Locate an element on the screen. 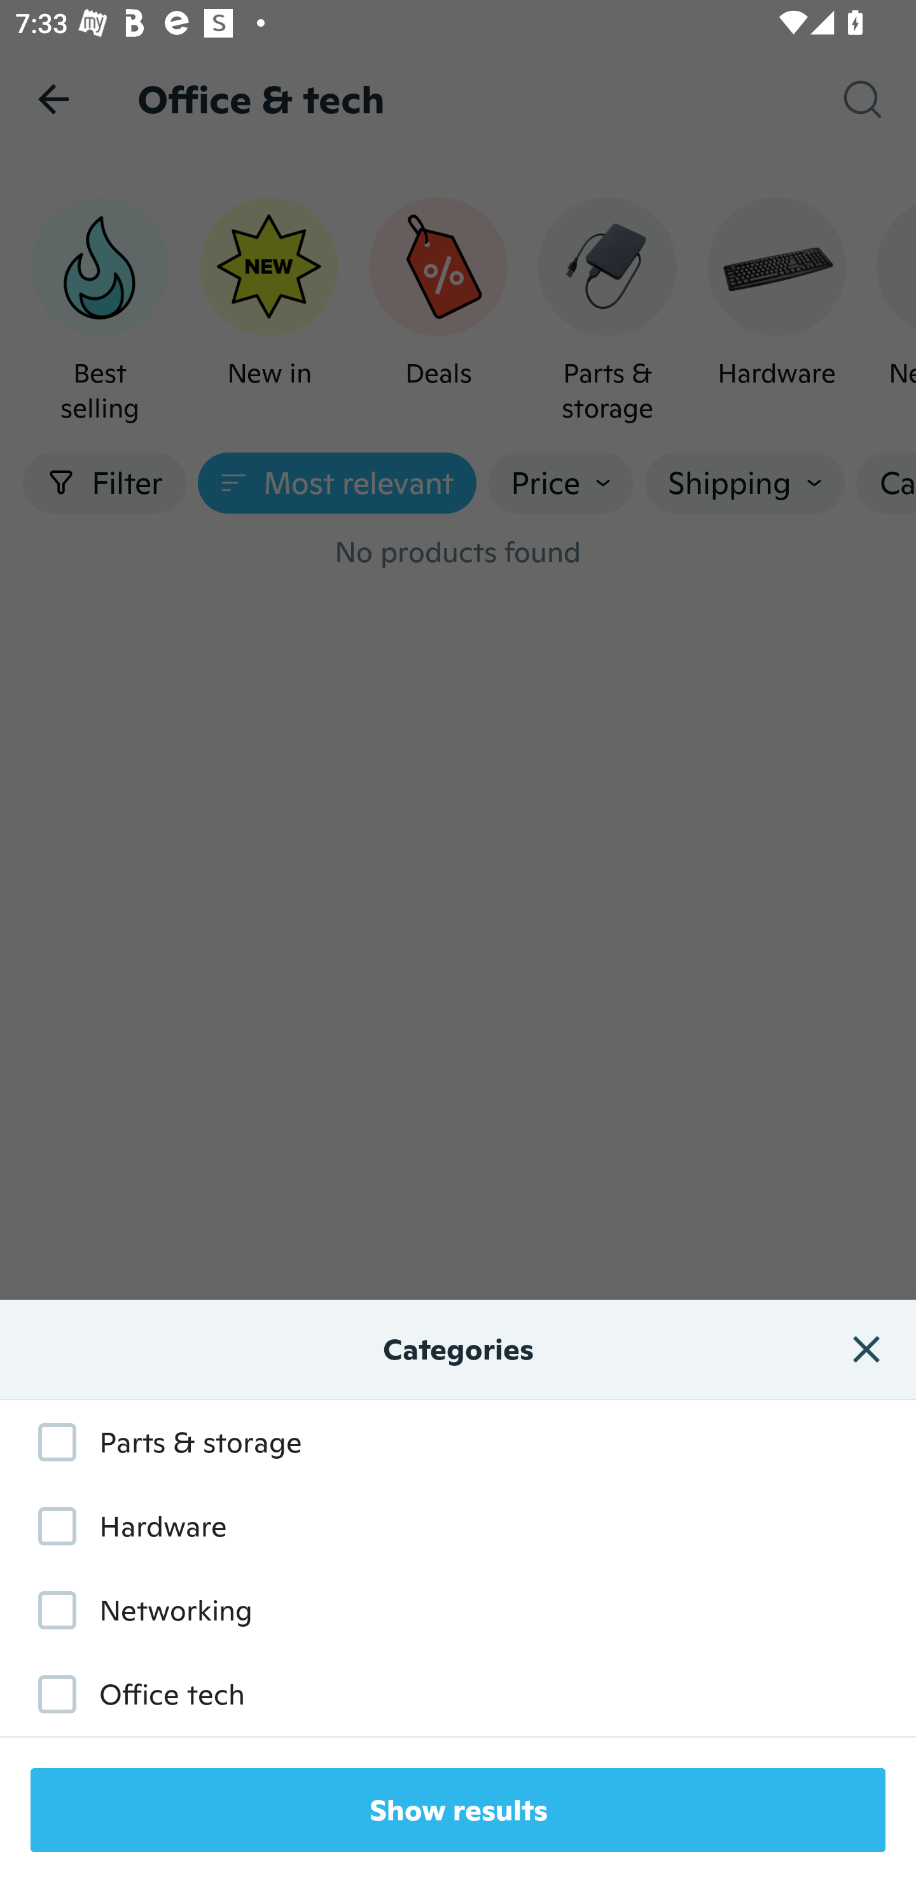 This screenshot has height=1884, width=916. Parts & storage is located at coordinates (159, 1442).